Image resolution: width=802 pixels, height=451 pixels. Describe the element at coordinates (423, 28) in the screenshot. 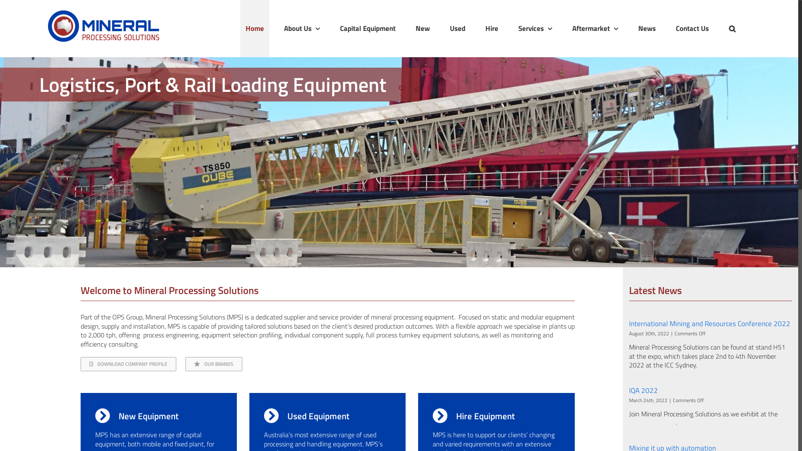

I see `New` at that location.